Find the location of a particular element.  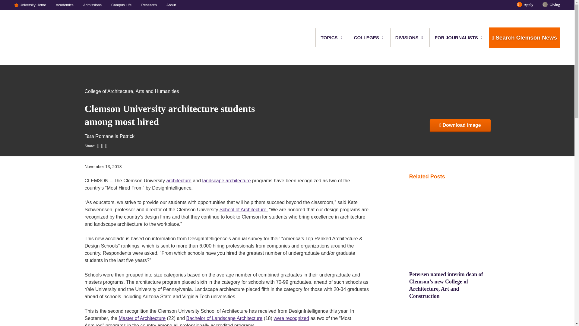

University Home is located at coordinates (35, 5).